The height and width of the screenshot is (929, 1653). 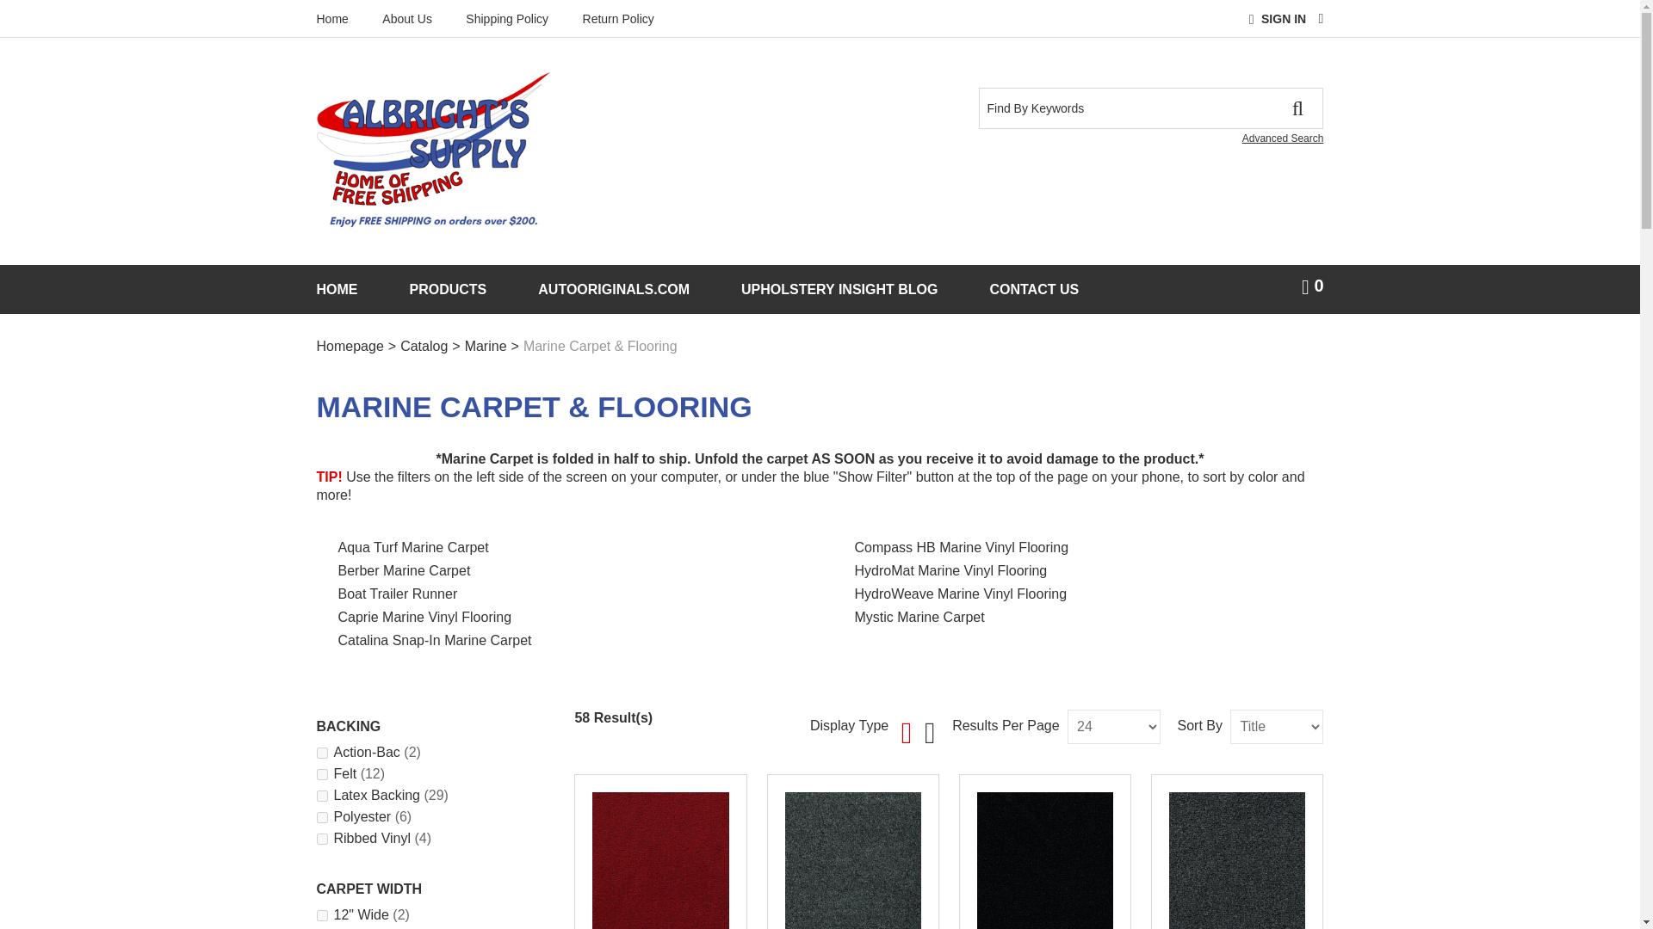 I want to click on False, so click(x=322, y=915).